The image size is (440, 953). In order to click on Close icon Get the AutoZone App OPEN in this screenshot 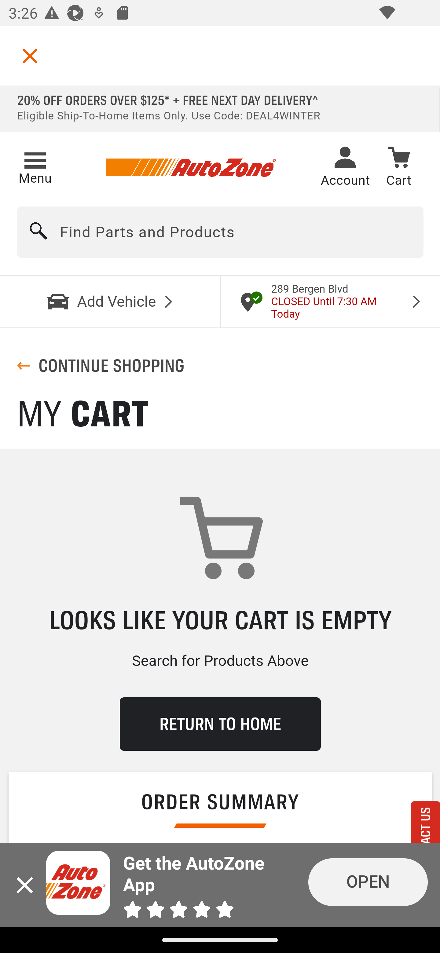, I will do `click(220, 885)`.